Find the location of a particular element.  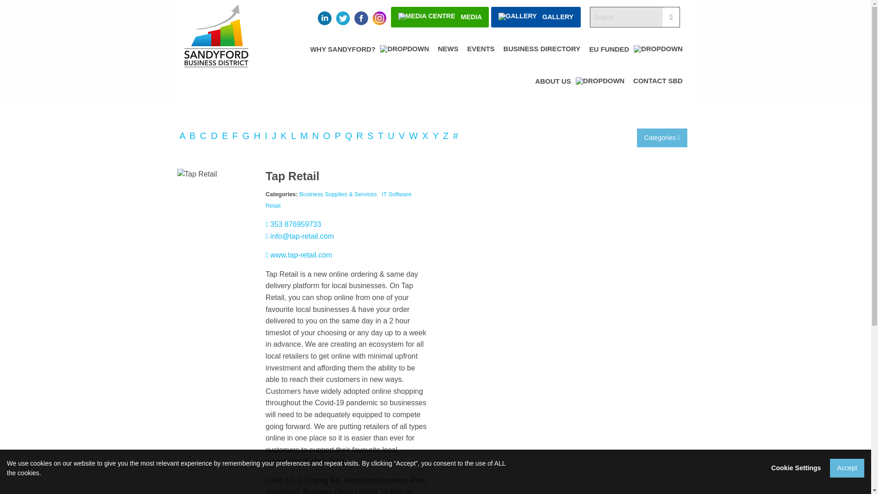

   MEDIA is located at coordinates (440, 17).